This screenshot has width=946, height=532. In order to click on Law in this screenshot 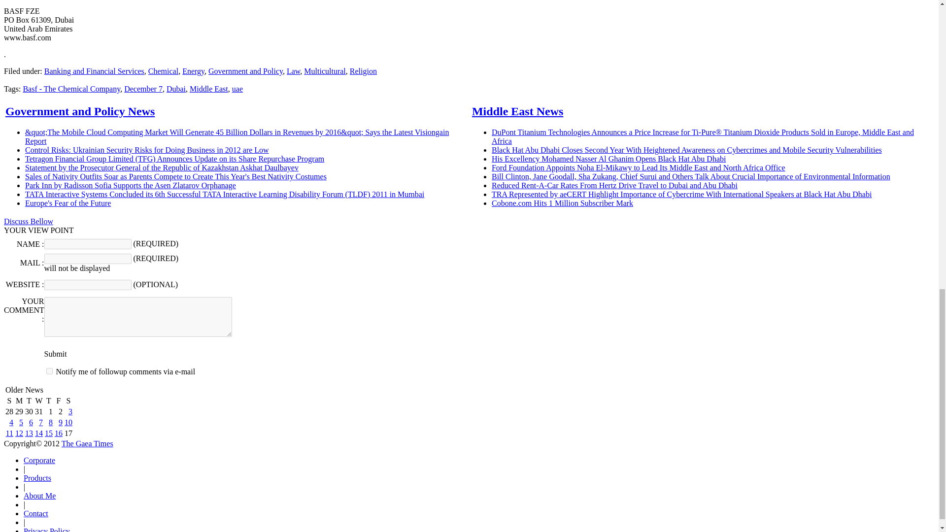, I will do `click(293, 71)`.